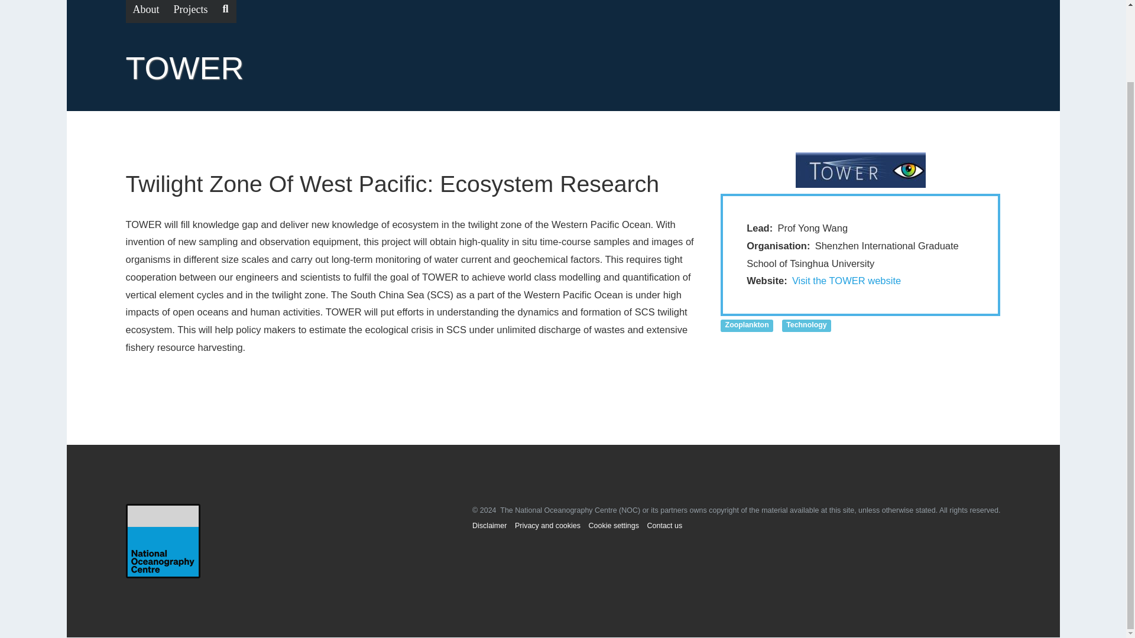 This screenshot has height=638, width=1135. I want to click on Zooplankton, so click(747, 324).